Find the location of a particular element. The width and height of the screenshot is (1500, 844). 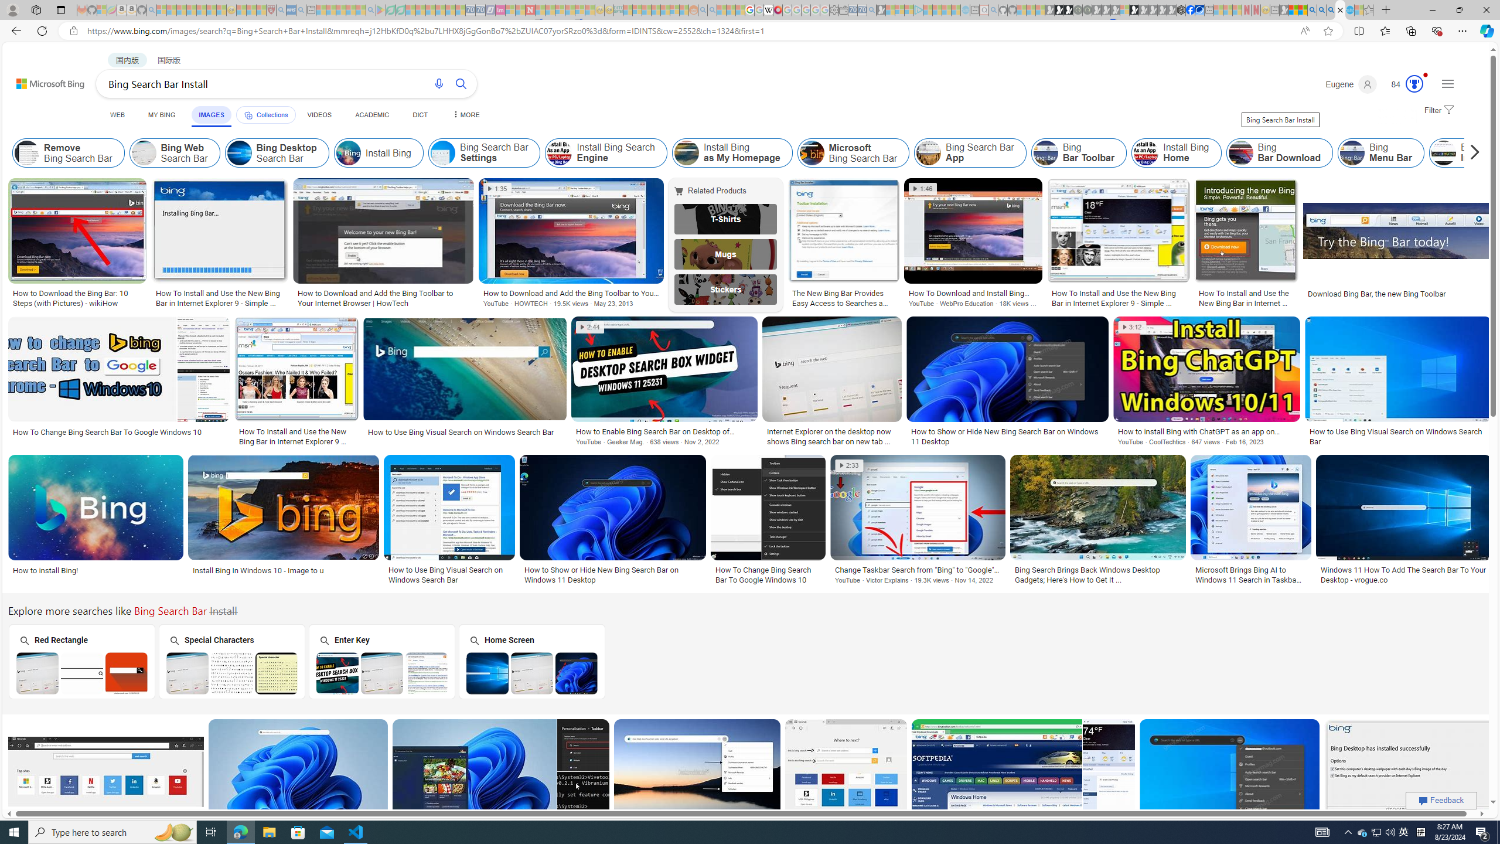

Local - MSN - Sleeping is located at coordinates (261, 10).